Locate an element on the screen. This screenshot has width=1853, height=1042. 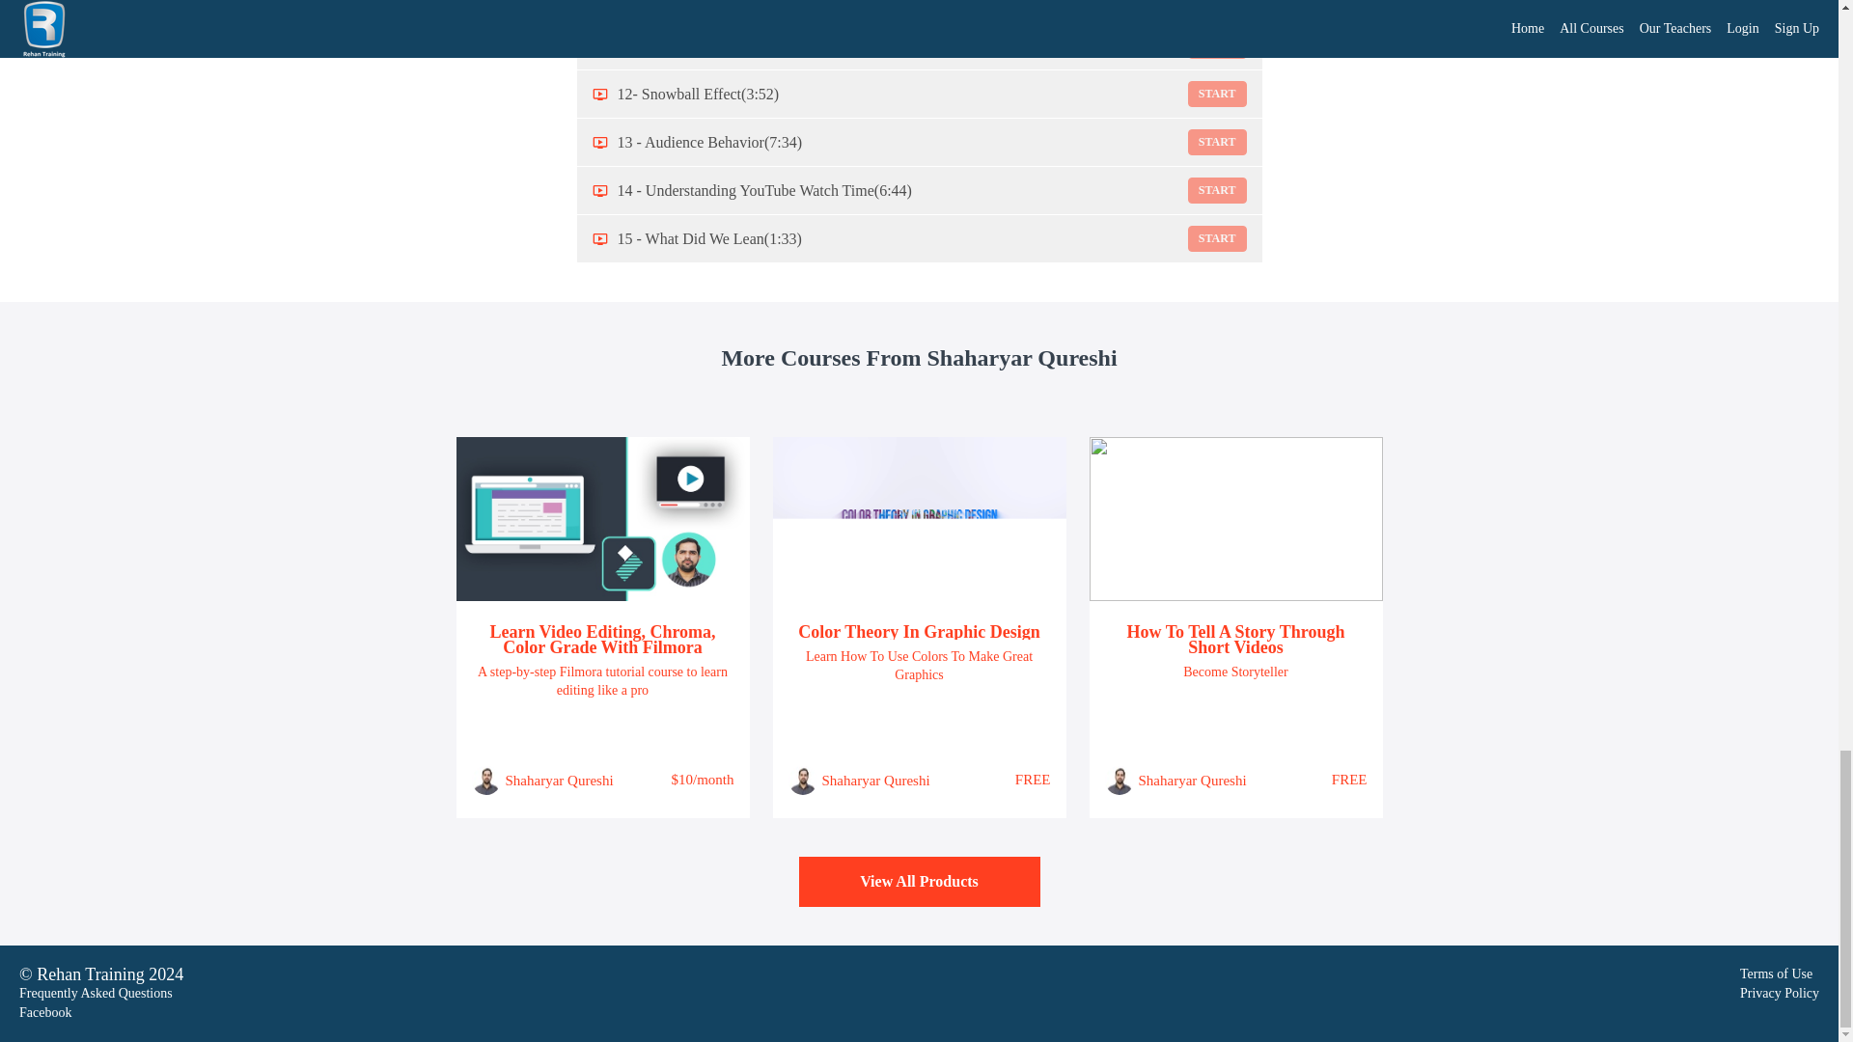
How To Tell A Story Through Short Videos is located at coordinates (1235, 639).